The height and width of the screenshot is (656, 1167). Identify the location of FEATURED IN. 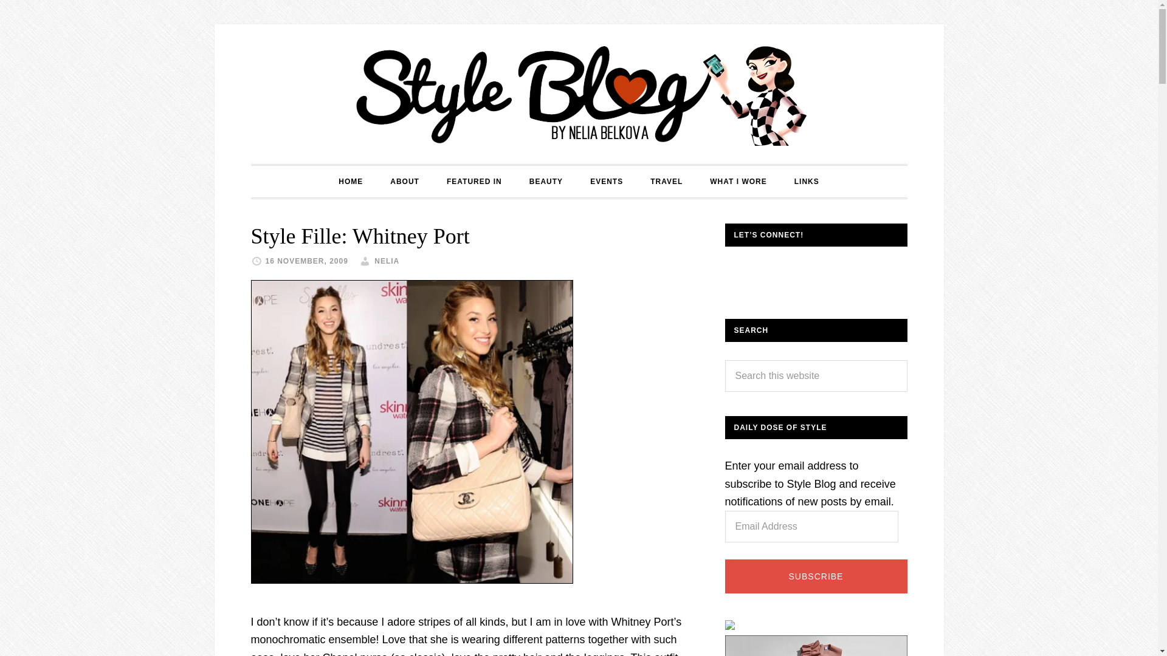
(474, 182).